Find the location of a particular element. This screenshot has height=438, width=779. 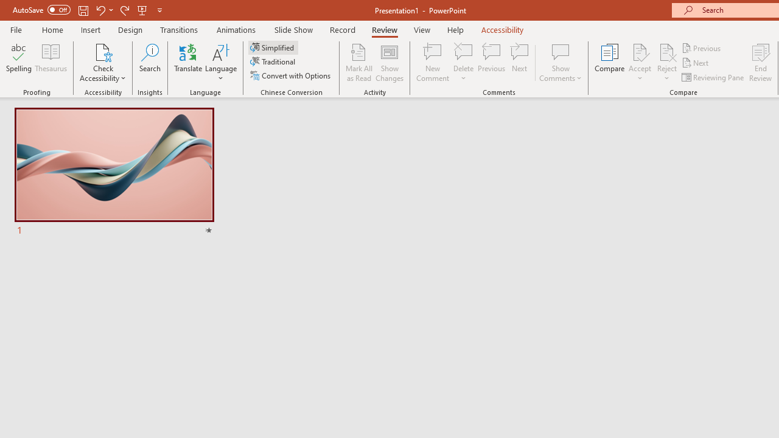

Spelling... is located at coordinates (19, 62).